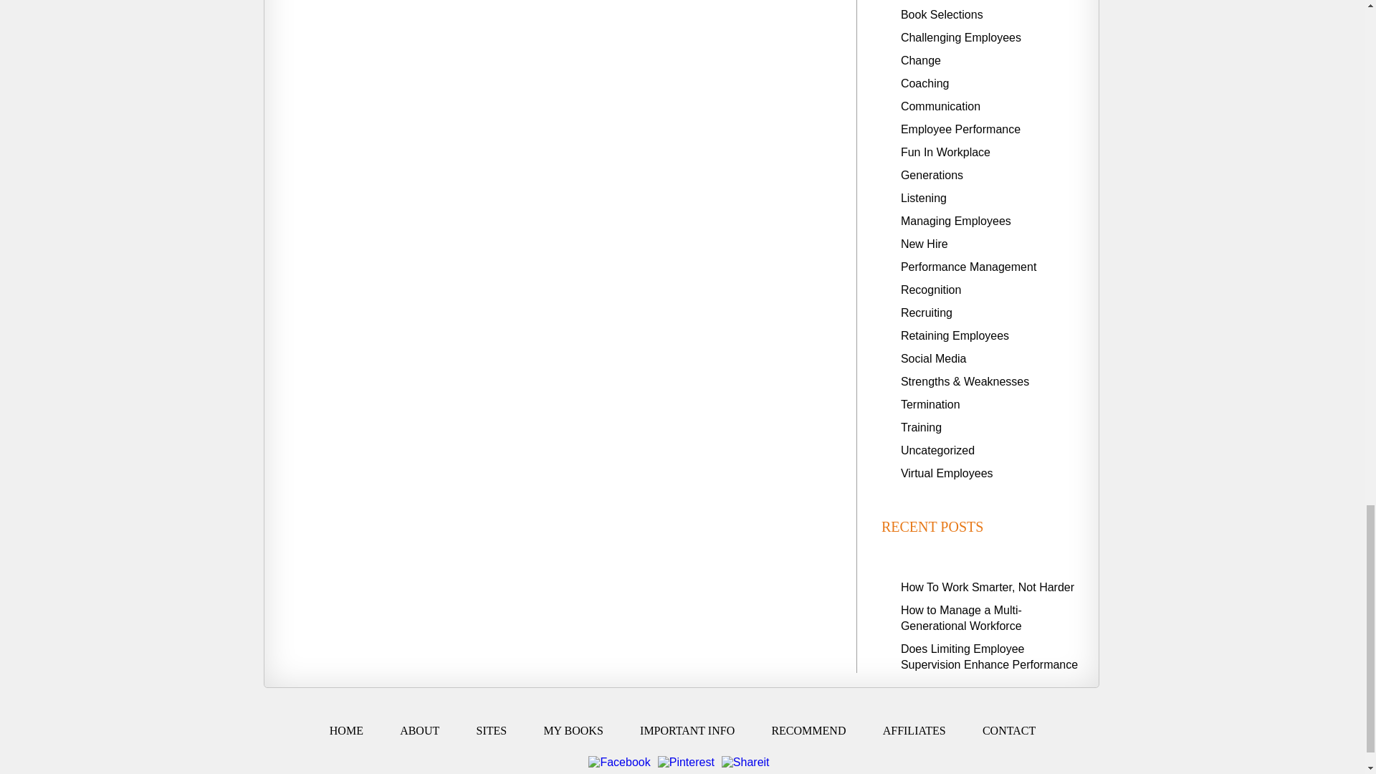 The height and width of the screenshot is (774, 1376). I want to click on Managing Employees, so click(956, 221).